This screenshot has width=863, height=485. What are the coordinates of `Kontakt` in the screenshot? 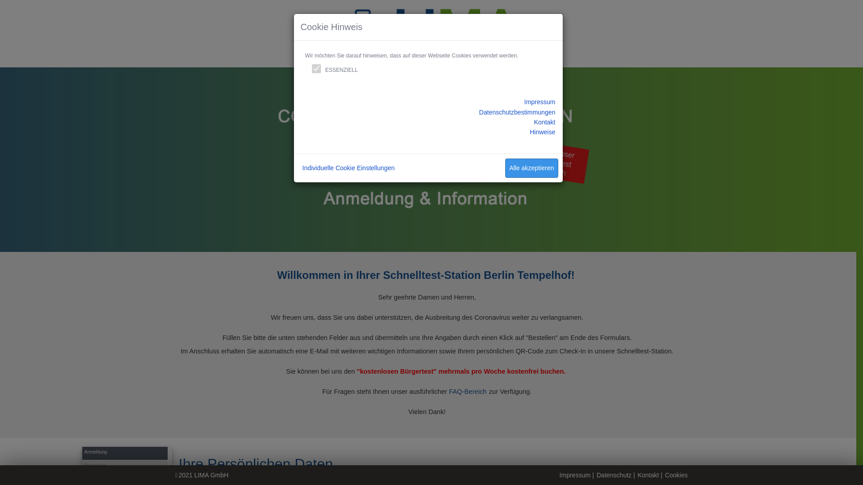 It's located at (545, 122).